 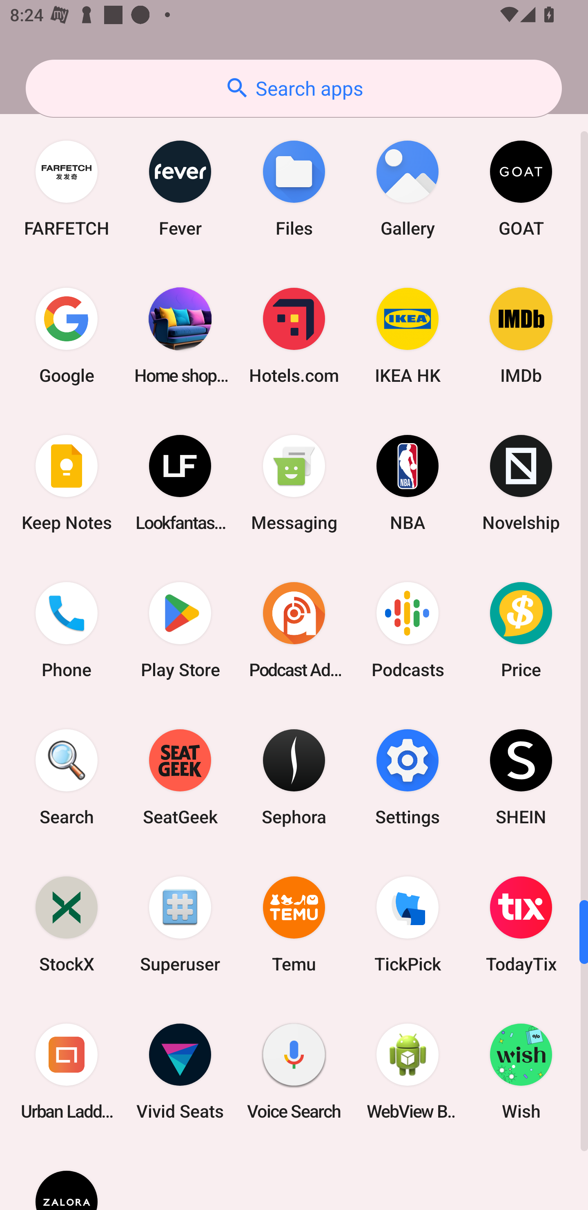 I want to click on Hotels.com, so click(x=294, y=336).